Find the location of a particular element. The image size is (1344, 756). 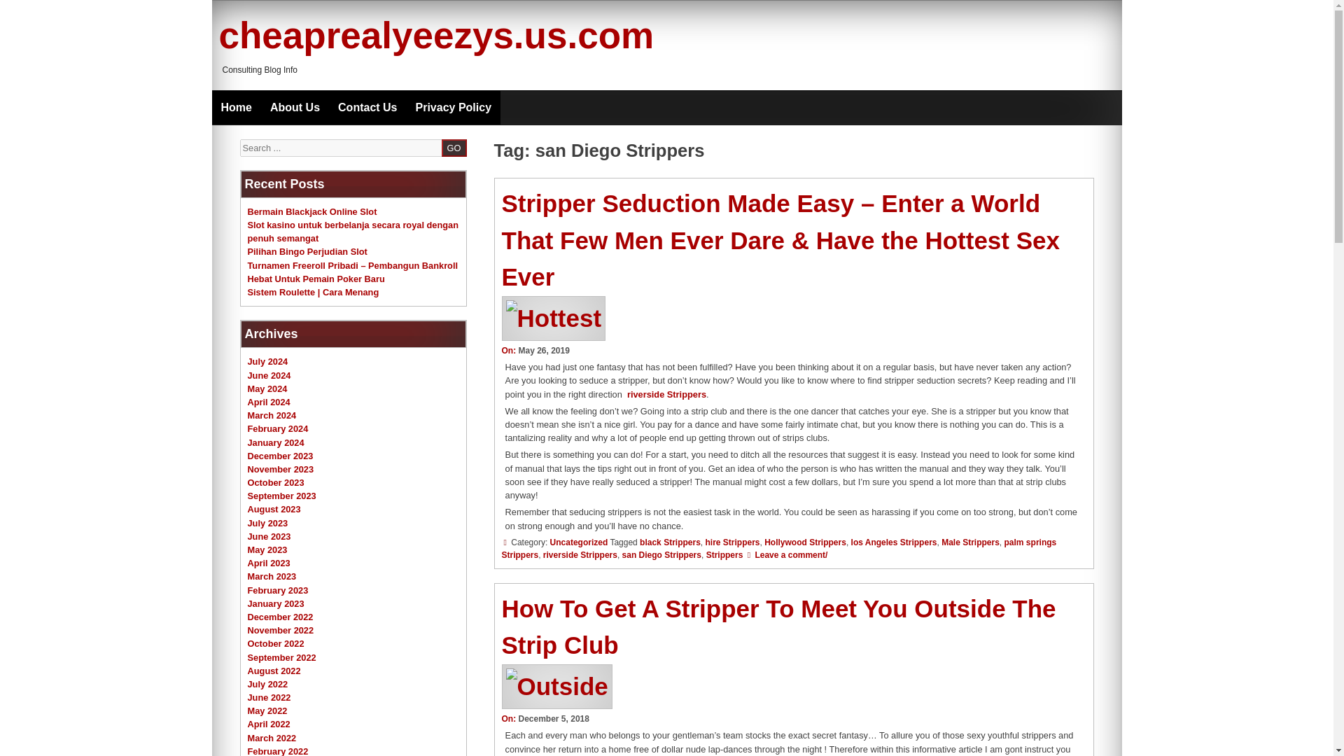

Contact Us is located at coordinates (367, 108).